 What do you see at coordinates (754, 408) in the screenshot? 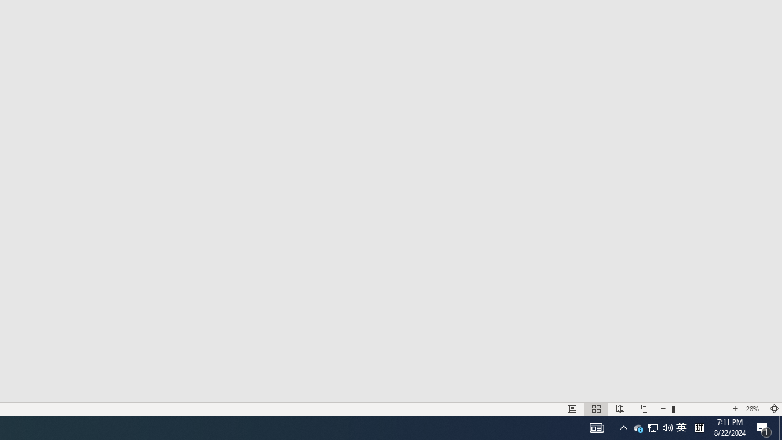
I see `Zoom 28%` at bounding box center [754, 408].